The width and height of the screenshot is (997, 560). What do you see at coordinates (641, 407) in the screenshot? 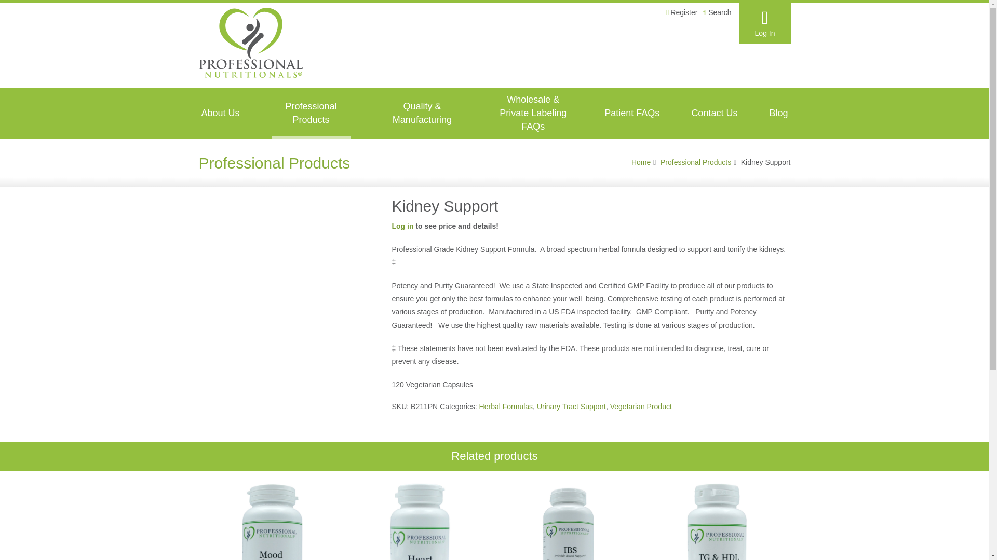
I see `Vegetarian Product` at bounding box center [641, 407].